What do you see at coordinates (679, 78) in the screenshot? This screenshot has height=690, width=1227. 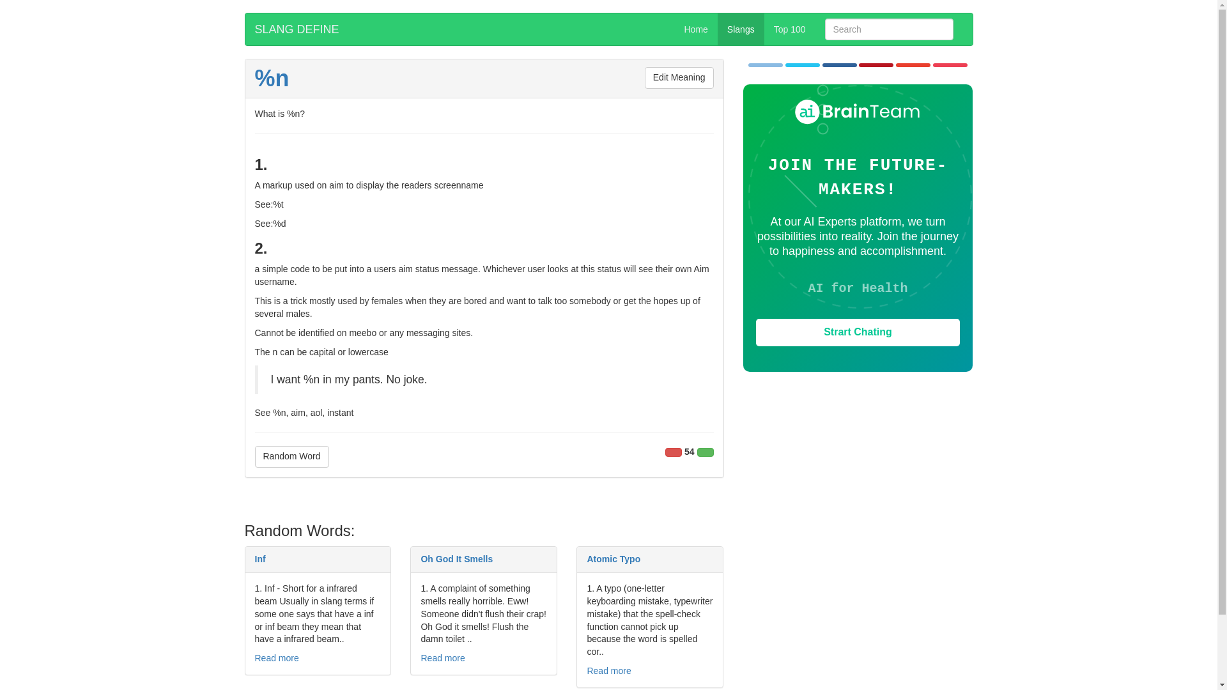 I see `Edit Meaning` at bounding box center [679, 78].